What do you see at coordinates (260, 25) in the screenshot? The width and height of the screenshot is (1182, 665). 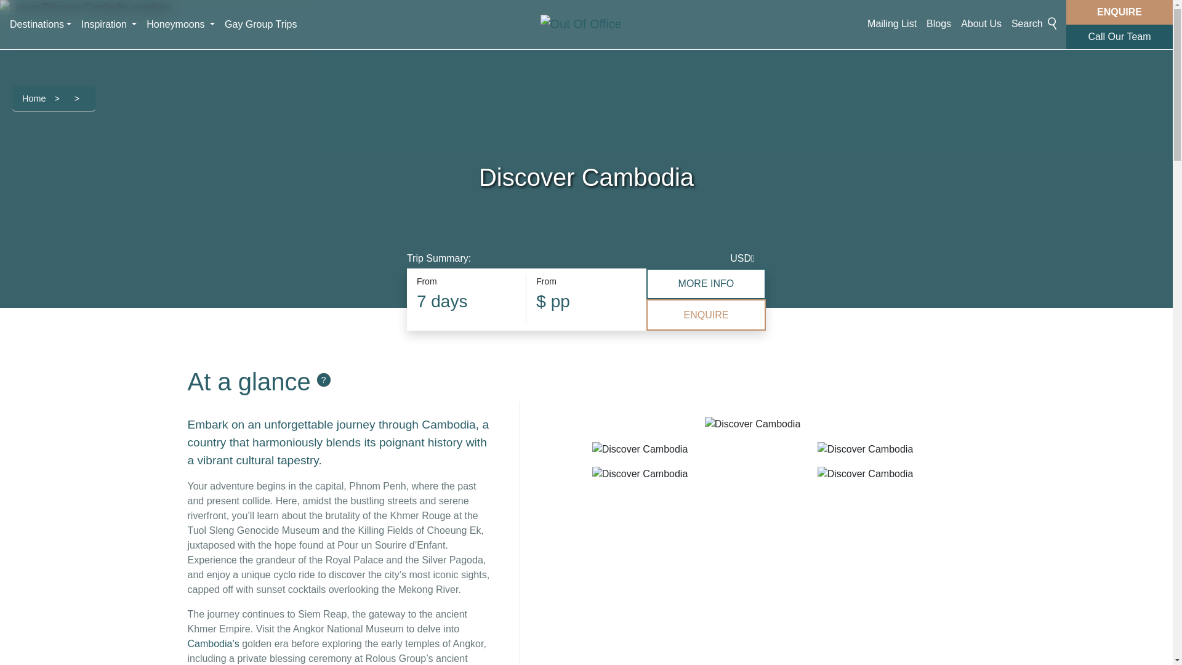 I see `Gay Group Trips` at bounding box center [260, 25].